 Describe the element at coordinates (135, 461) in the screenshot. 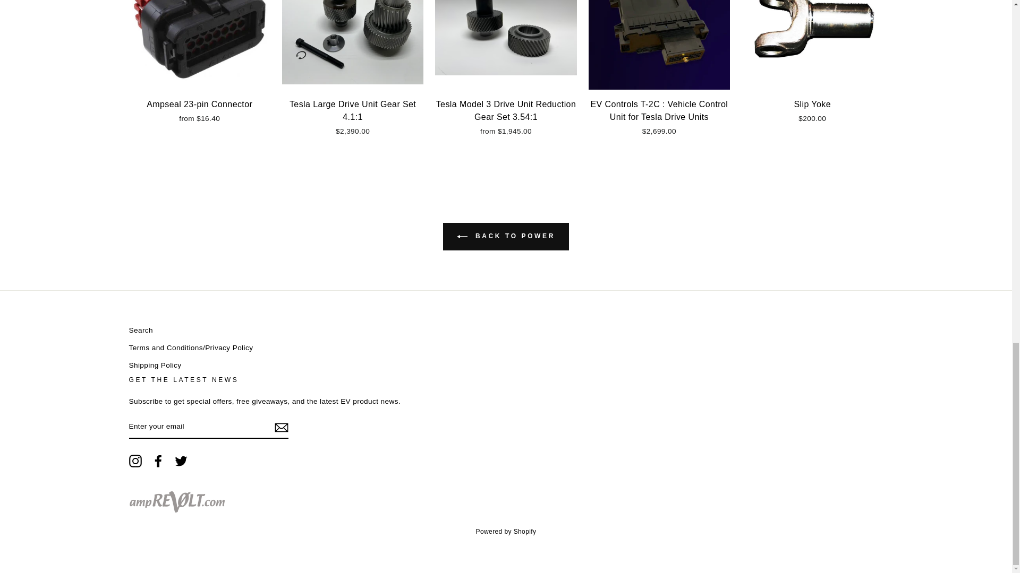

I see `ampREVOLT on Instagram` at that location.